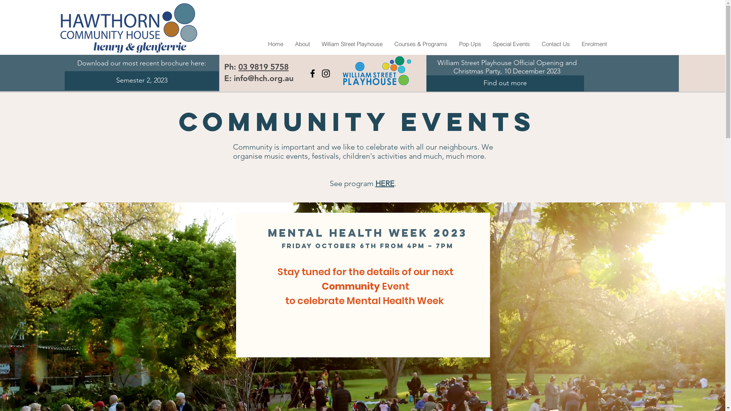  What do you see at coordinates (511, 44) in the screenshot?
I see `Special Events` at bounding box center [511, 44].